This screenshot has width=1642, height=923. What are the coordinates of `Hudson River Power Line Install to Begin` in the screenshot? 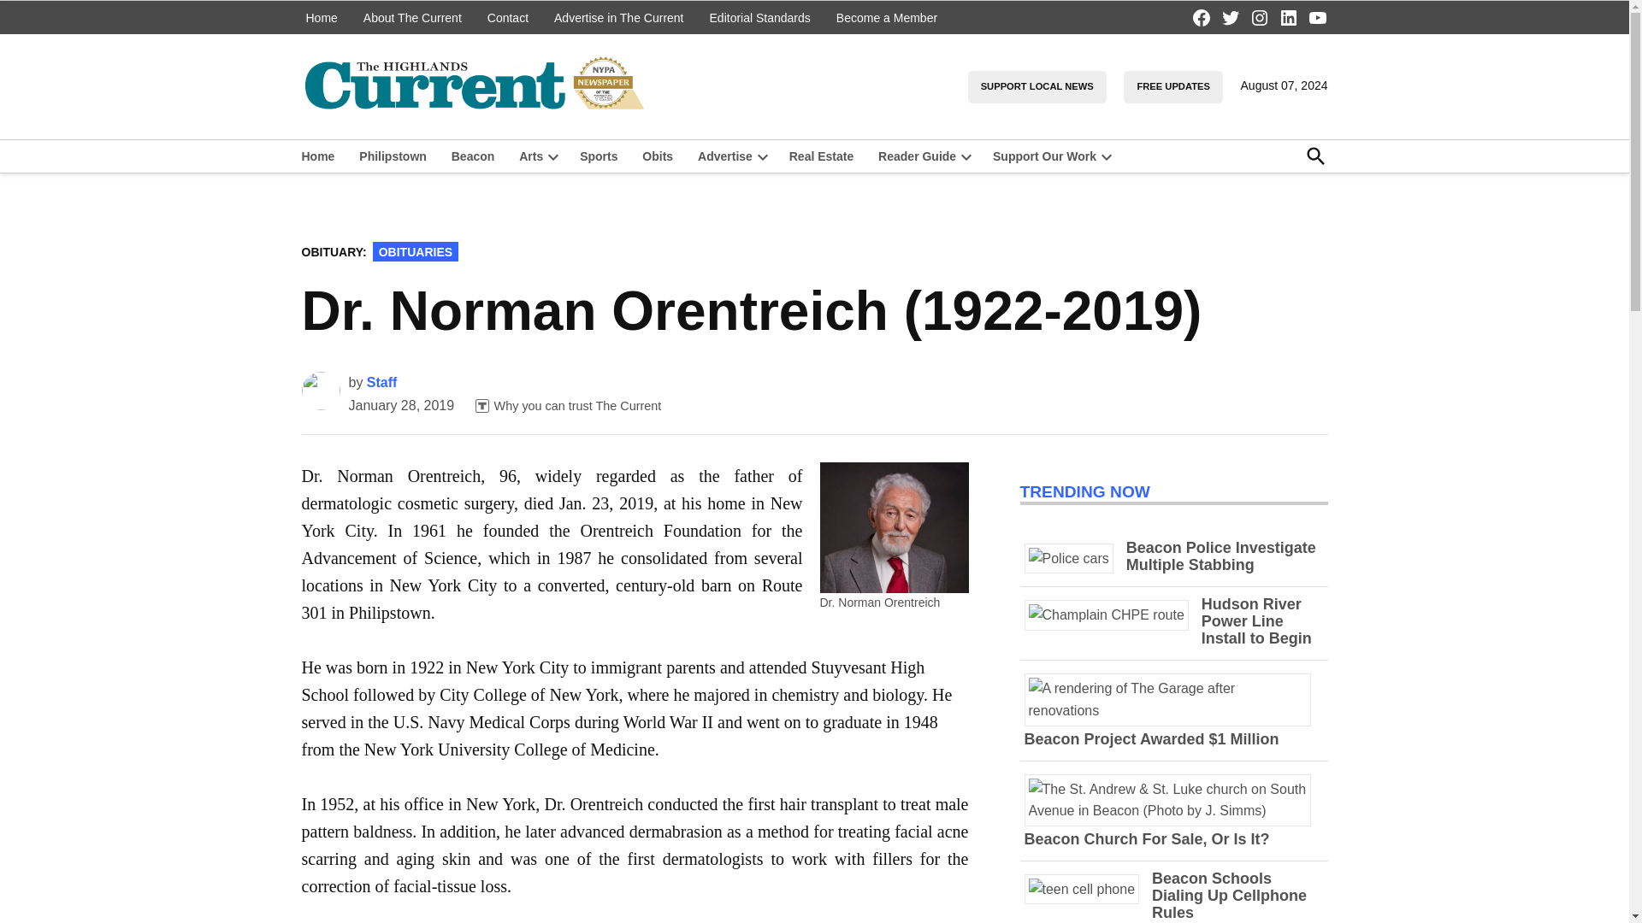 It's located at (1257, 620).